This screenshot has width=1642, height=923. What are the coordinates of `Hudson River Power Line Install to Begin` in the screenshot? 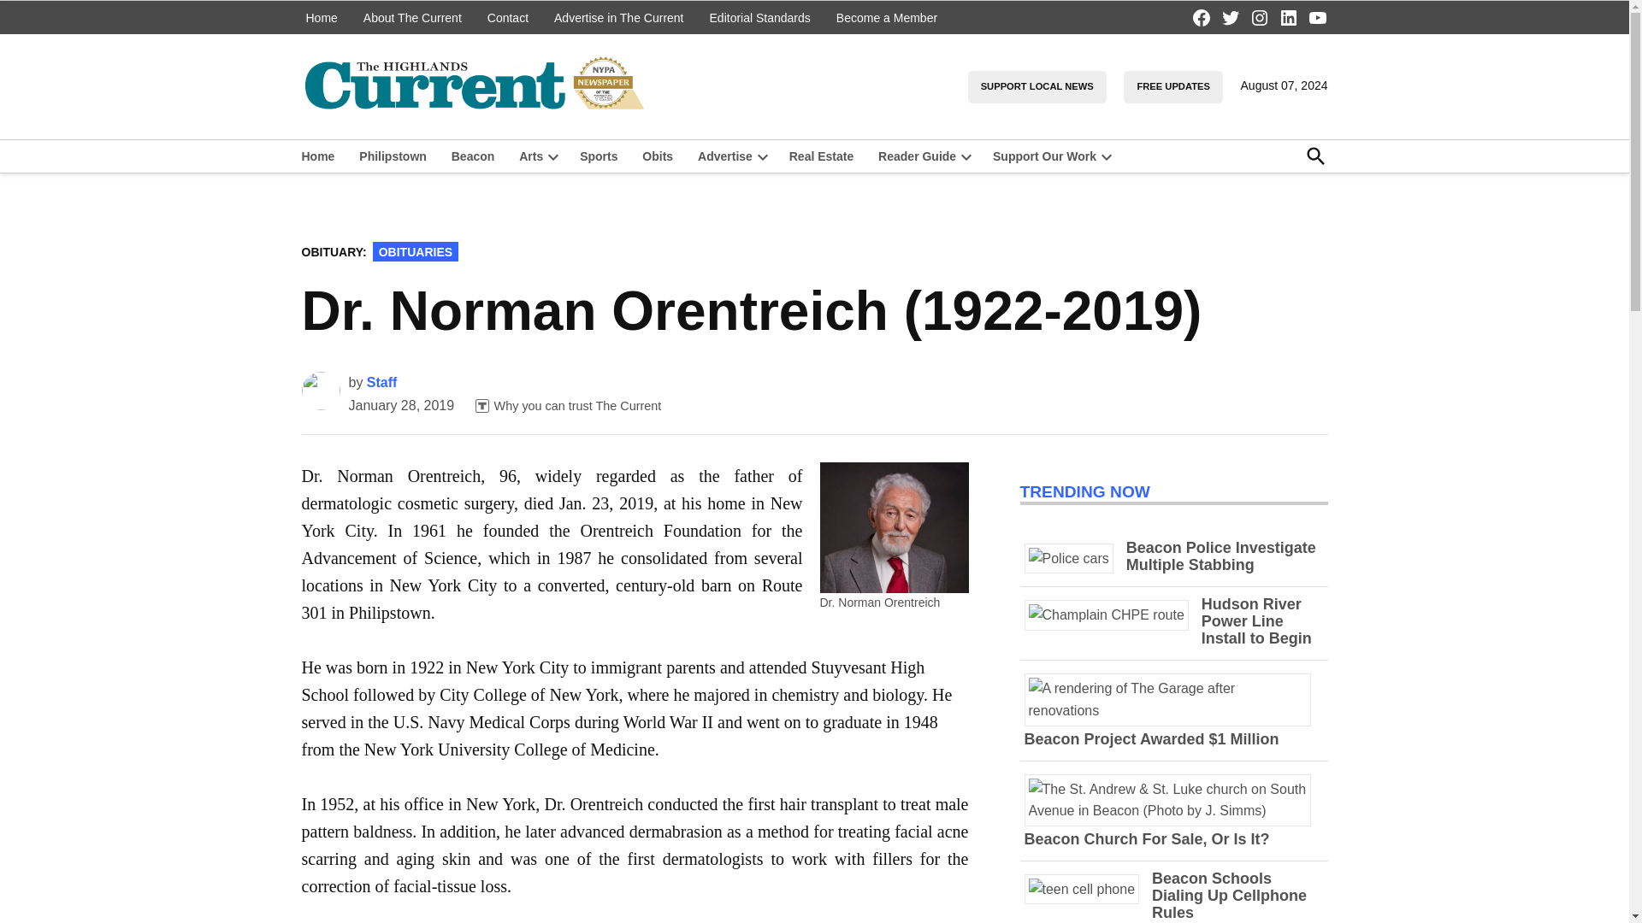 It's located at (1257, 620).